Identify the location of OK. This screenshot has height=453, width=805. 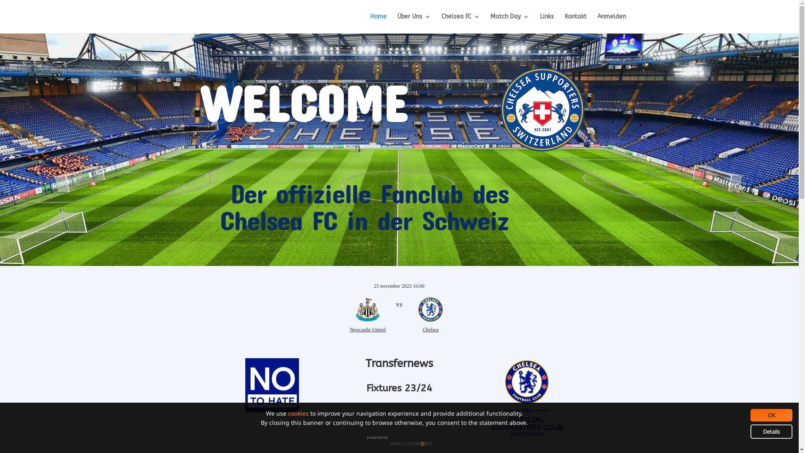
(771, 415).